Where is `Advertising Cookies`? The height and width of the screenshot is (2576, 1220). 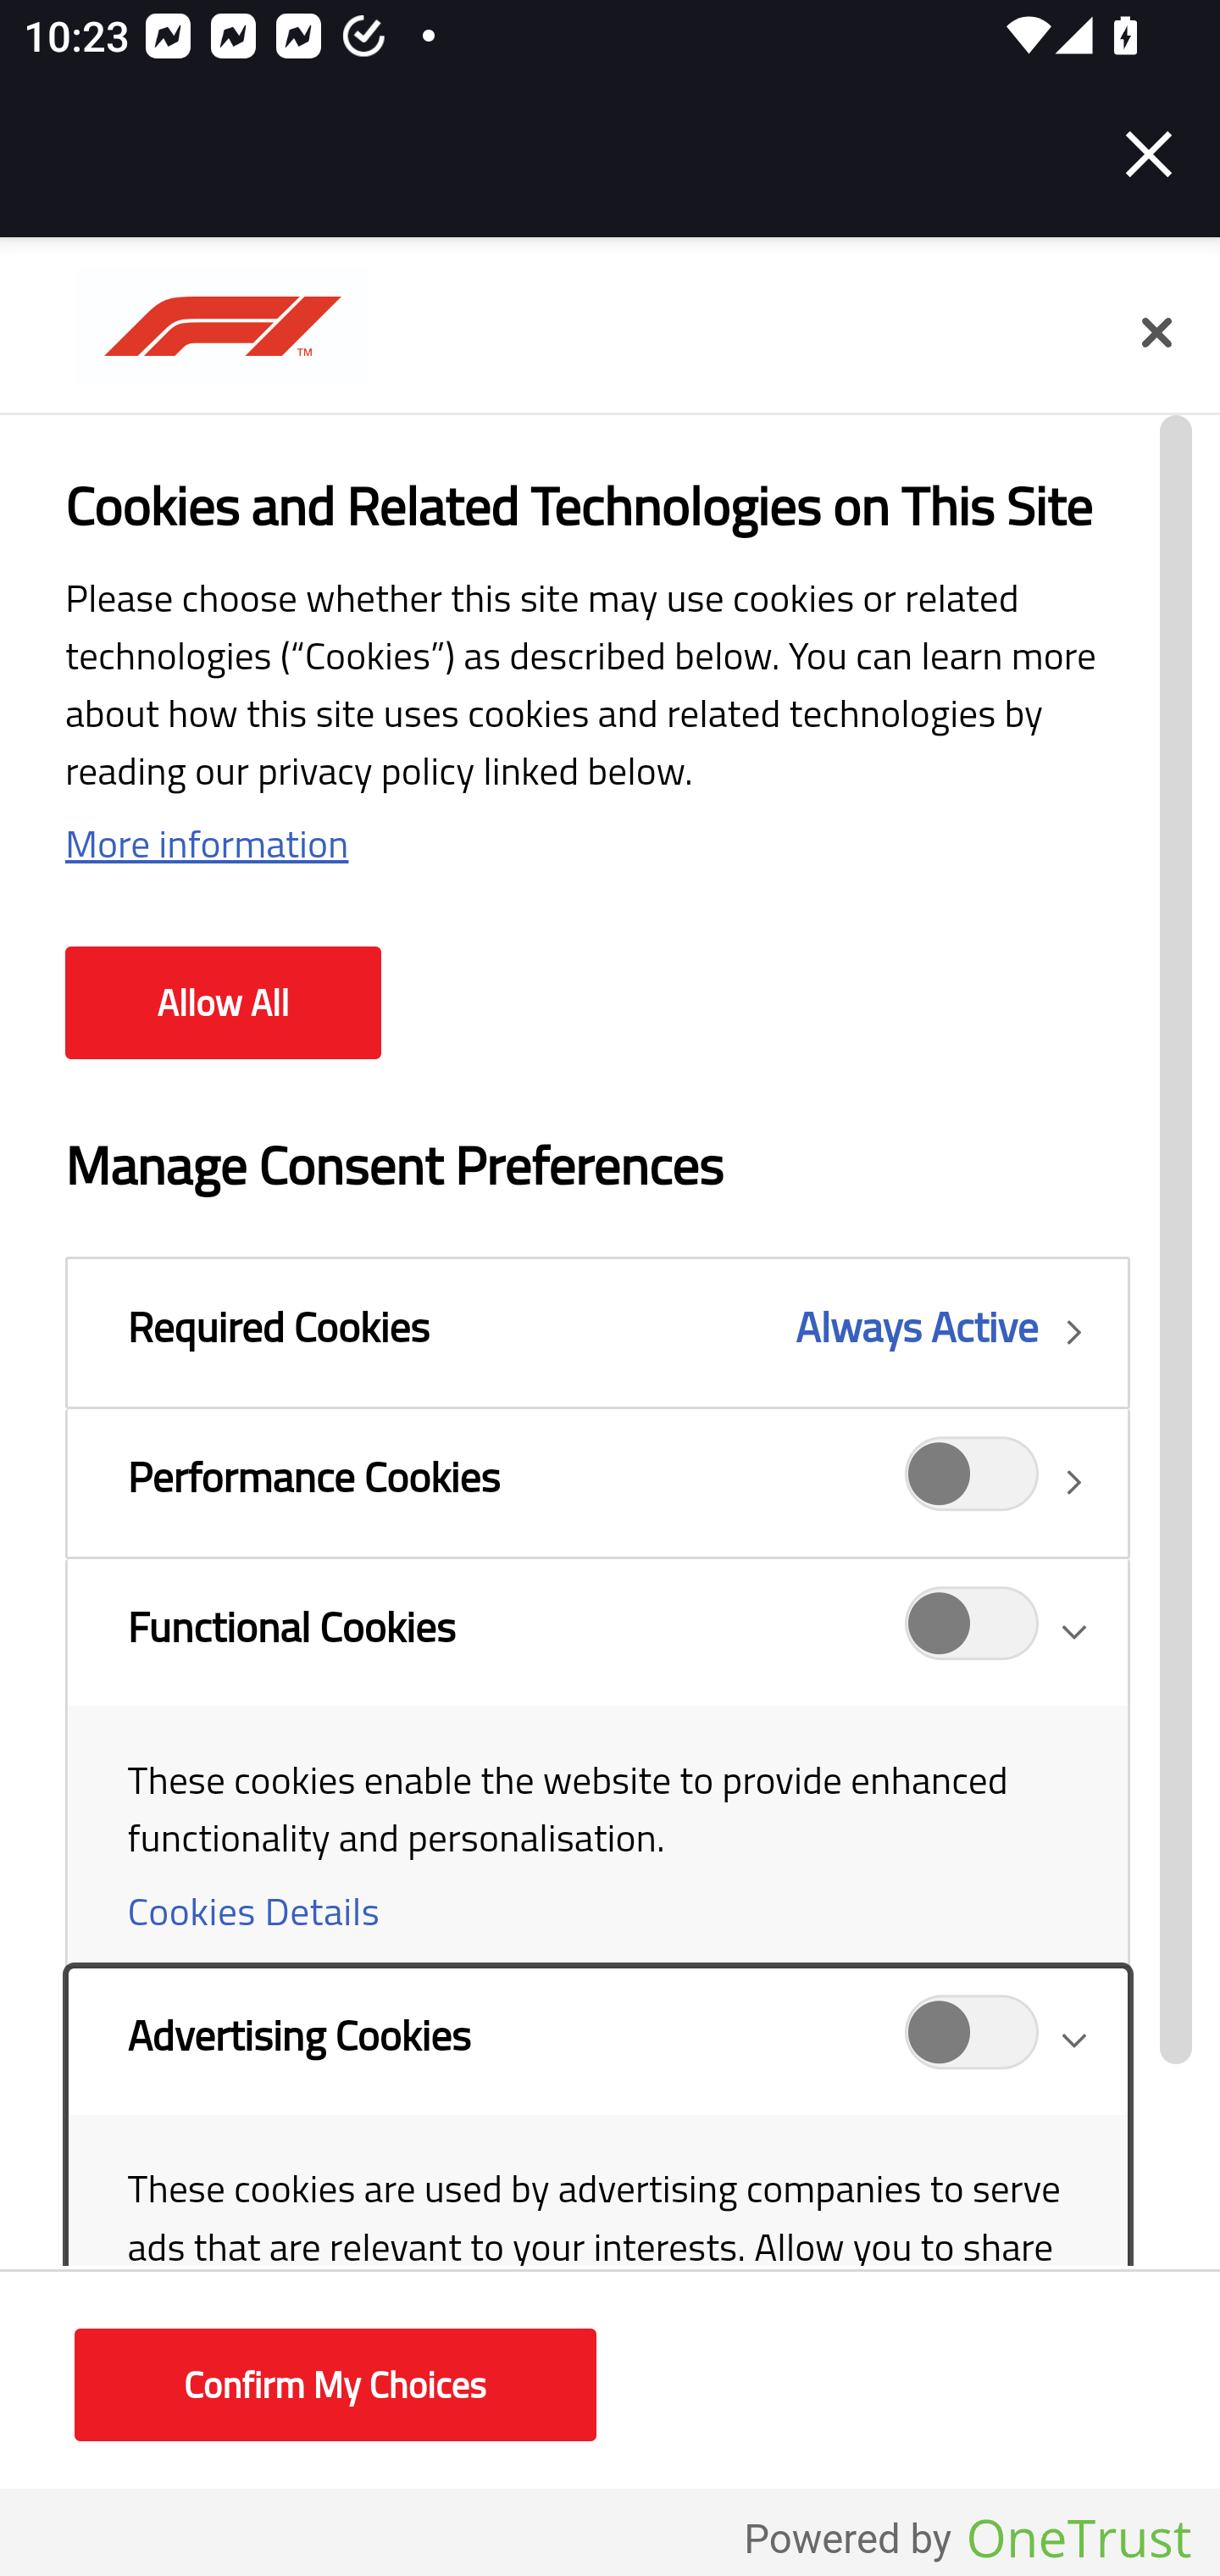 Advertising Cookies is located at coordinates (973, 2042).